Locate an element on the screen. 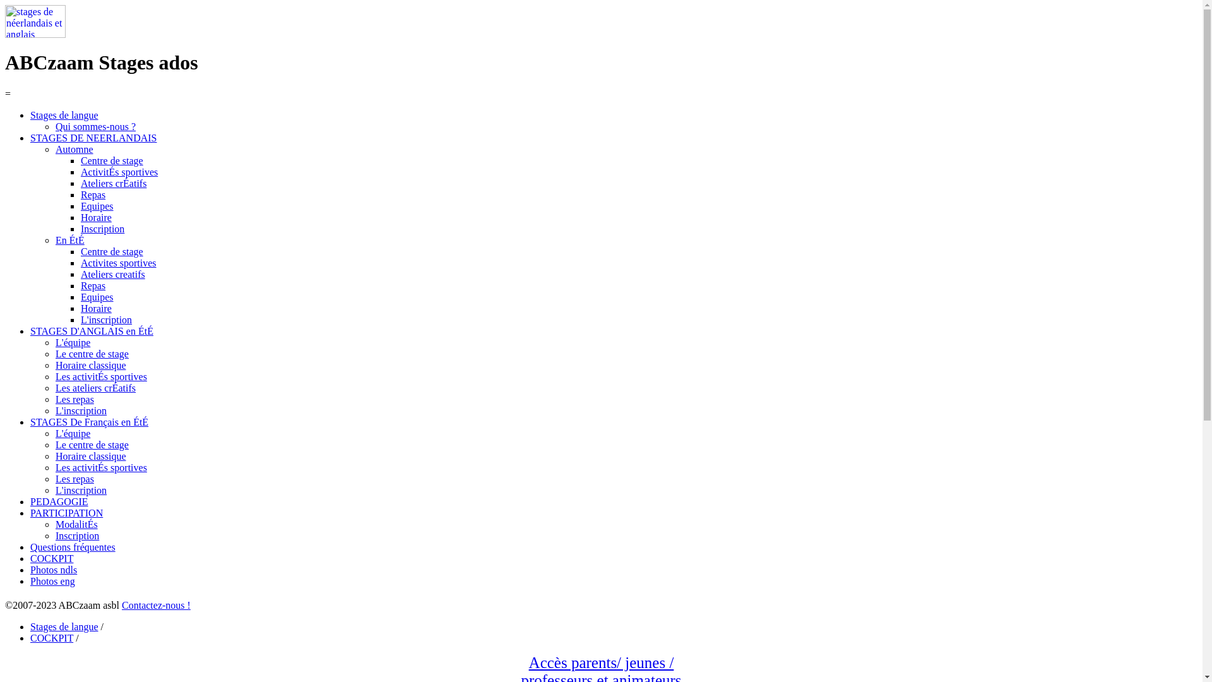 Image resolution: width=1212 pixels, height=682 pixels. Equipes is located at coordinates (97, 297).